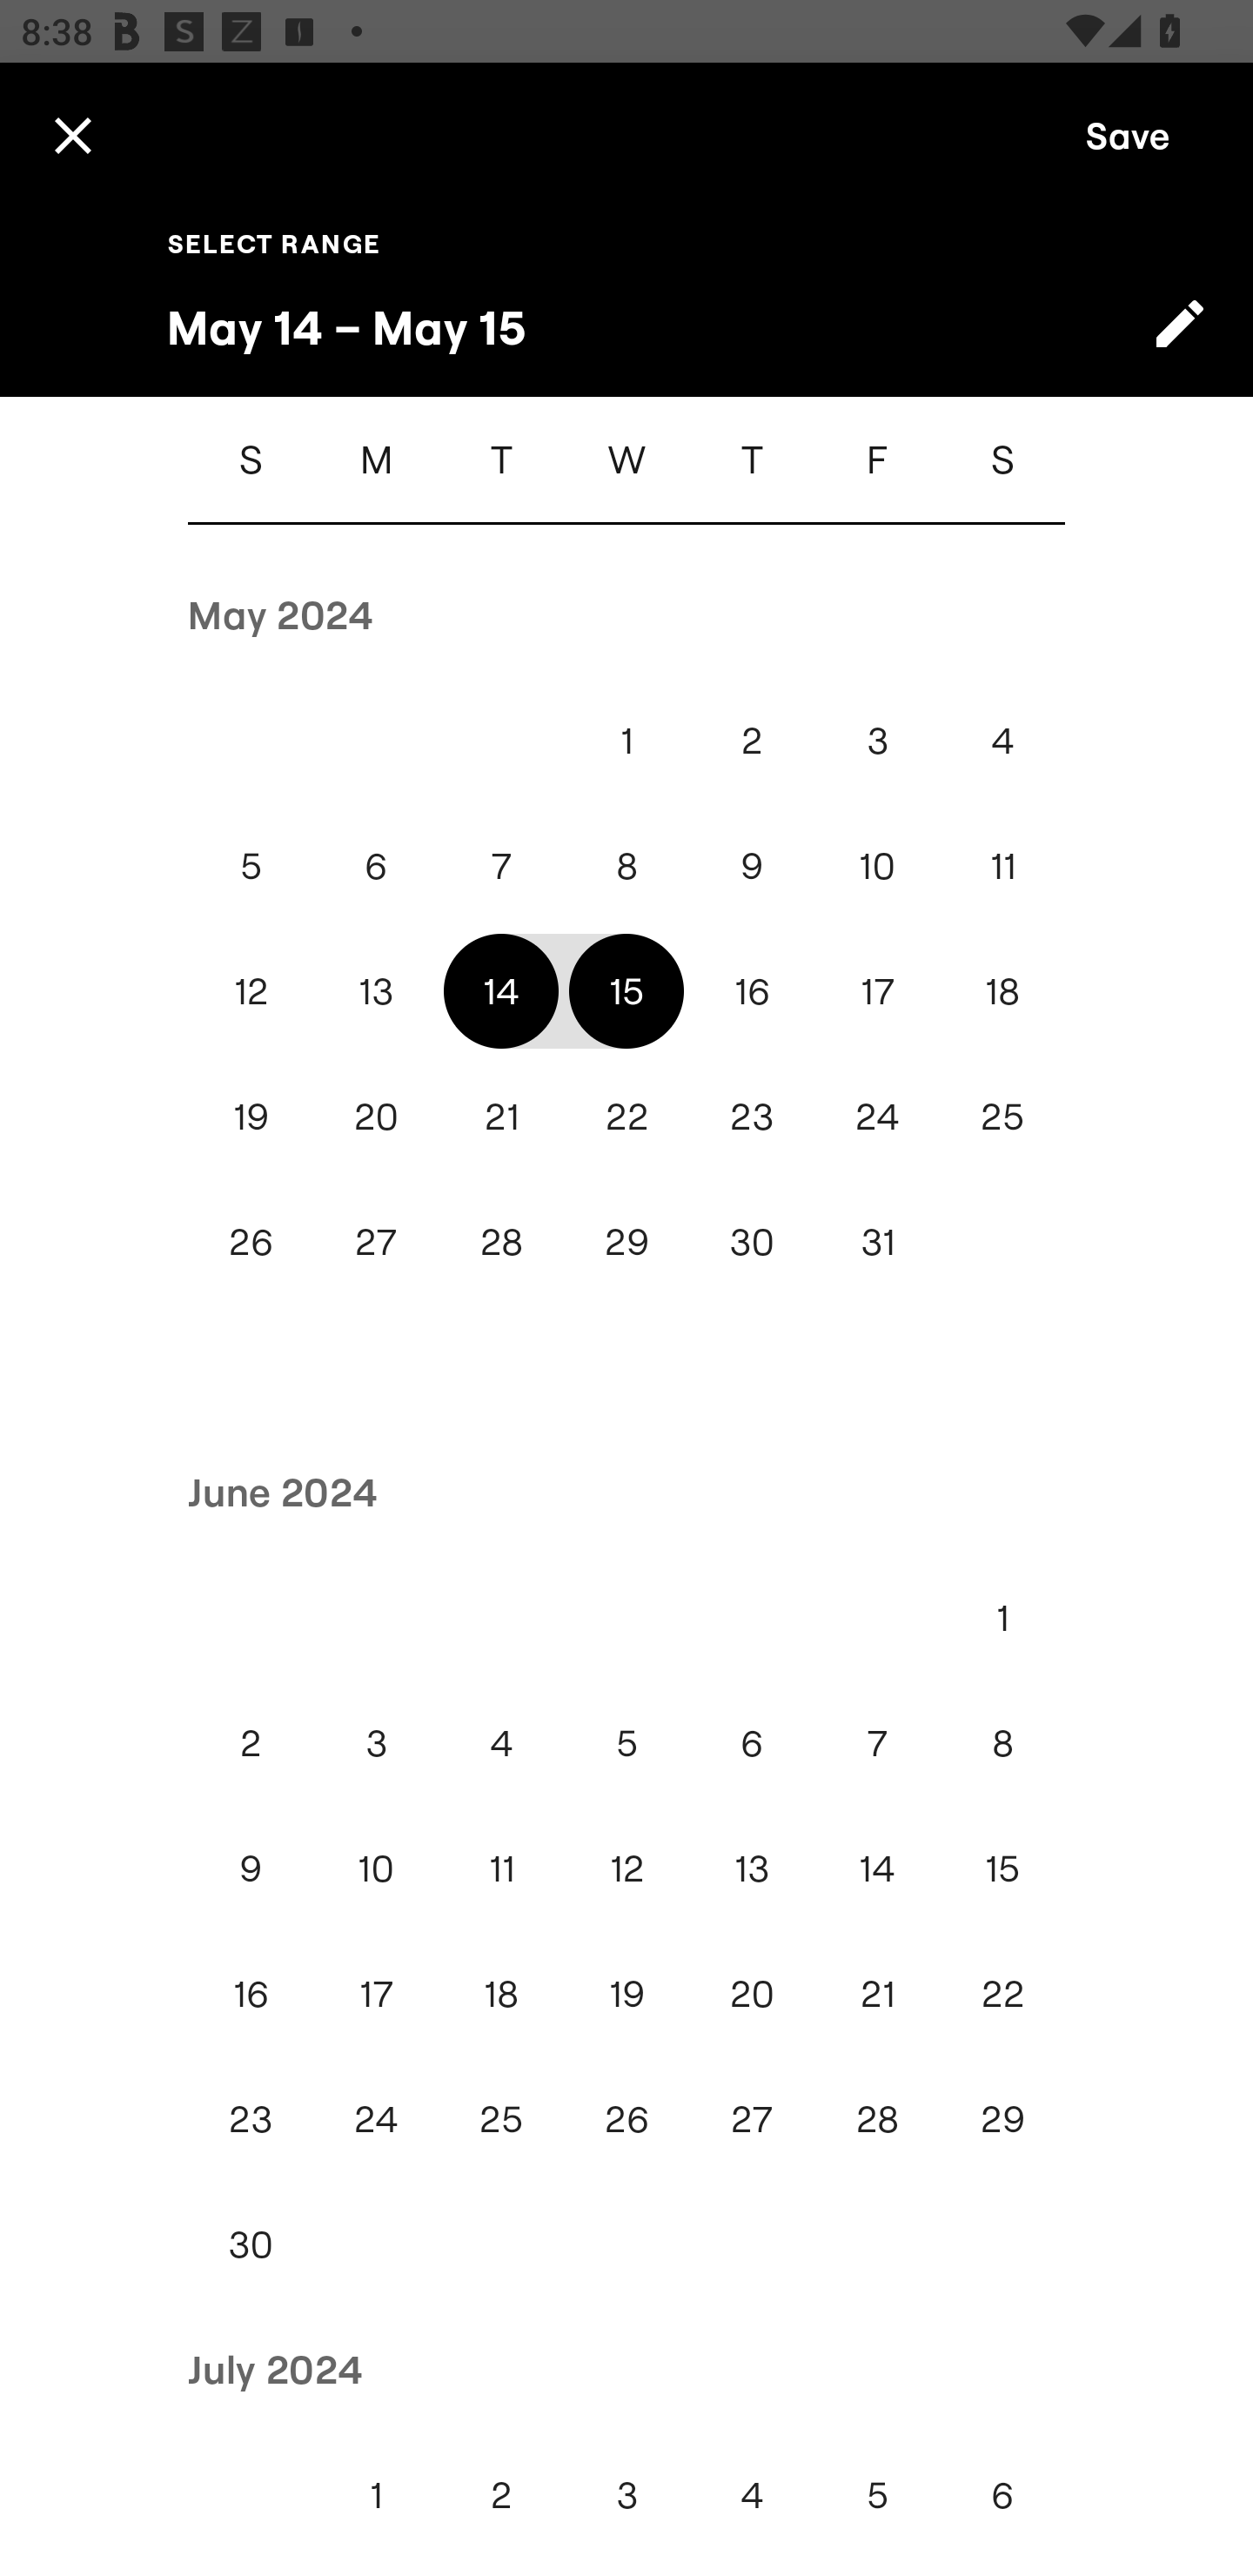 The image size is (1253, 2576). What do you see at coordinates (626, 1868) in the screenshot?
I see `12 Wed, Jun 12` at bounding box center [626, 1868].